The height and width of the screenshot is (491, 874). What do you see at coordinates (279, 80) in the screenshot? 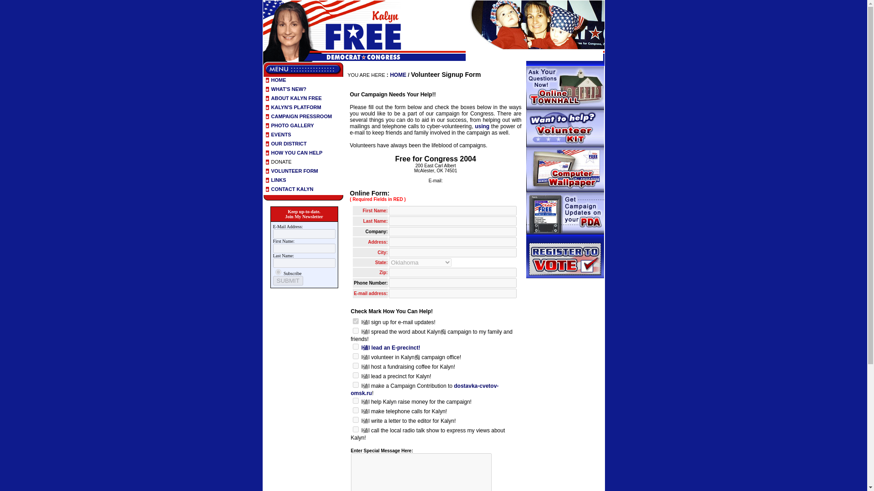
I see `HOME` at bounding box center [279, 80].